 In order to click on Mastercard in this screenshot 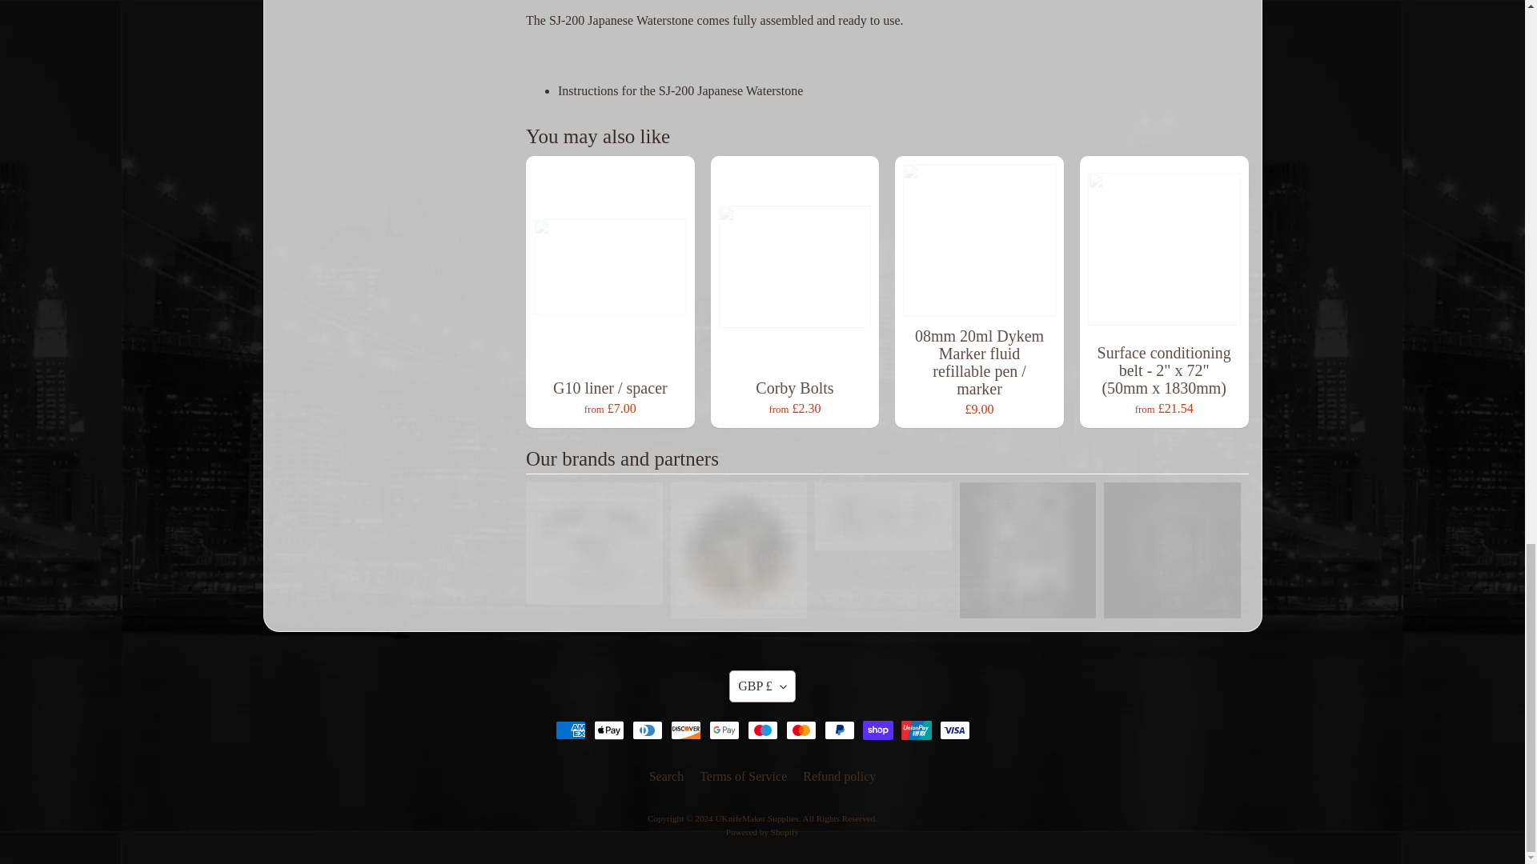, I will do `click(801, 730)`.